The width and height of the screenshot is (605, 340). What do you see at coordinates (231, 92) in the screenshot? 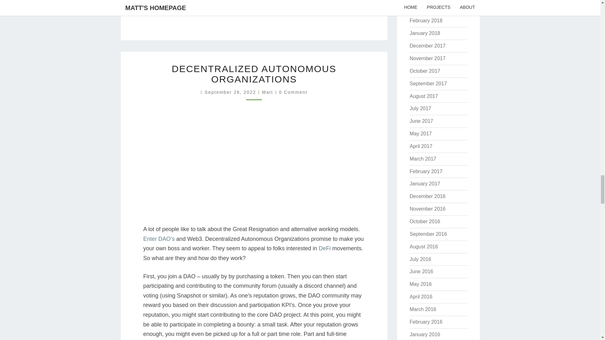
I see `6:39 pm` at bounding box center [231, 92].